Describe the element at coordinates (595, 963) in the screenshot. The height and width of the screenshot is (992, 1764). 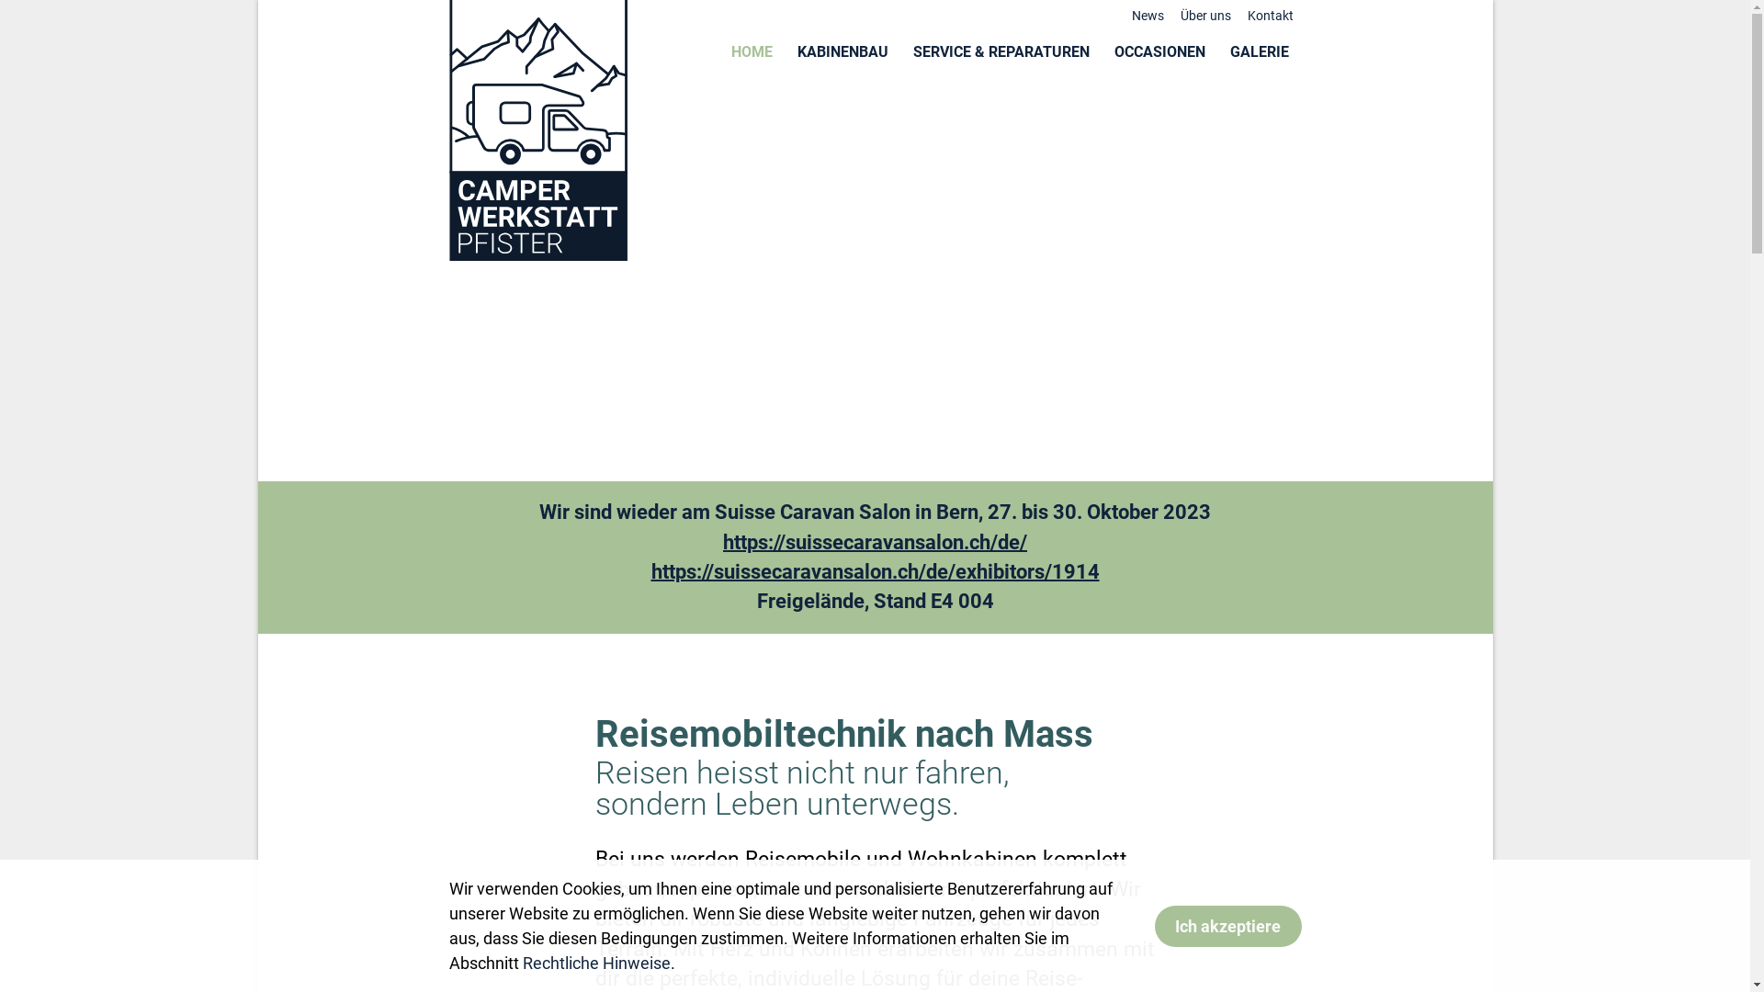
I see `Rechtliche Hinweise` at that location.